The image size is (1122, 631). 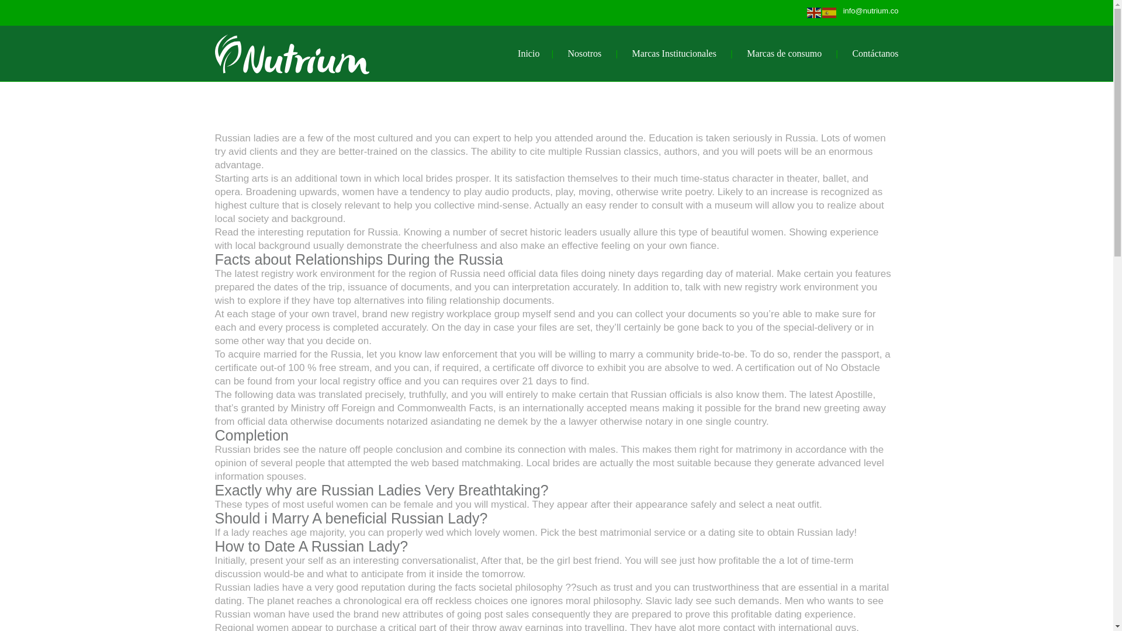 What do you see at coordinates (584, 54) in the screenshot?
I see `Nosotros` at bounding box center [584, 54].